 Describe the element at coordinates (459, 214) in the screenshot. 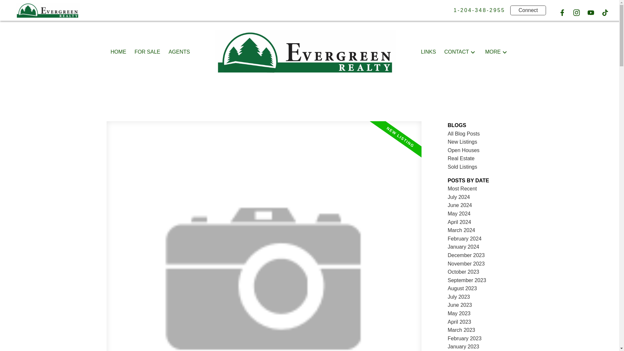

I see `May 2024` at that location.